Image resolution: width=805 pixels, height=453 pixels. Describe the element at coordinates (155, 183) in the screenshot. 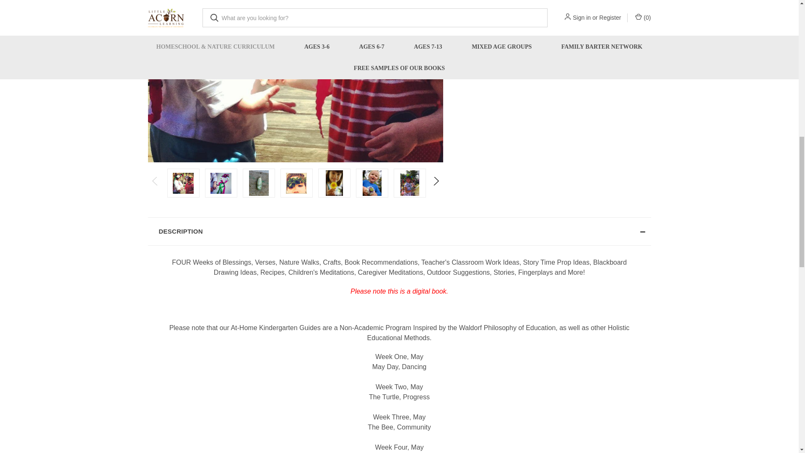

I see `Previous` at that location.